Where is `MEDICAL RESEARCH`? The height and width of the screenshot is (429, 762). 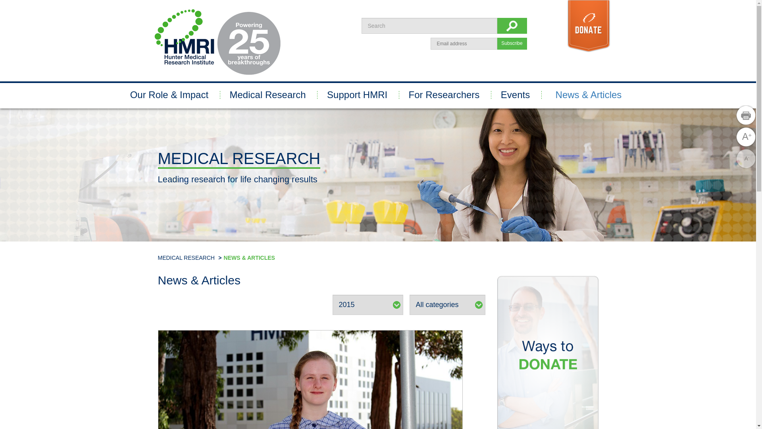
MEDICAL RESEARCH is located at coordinates (187, 258).